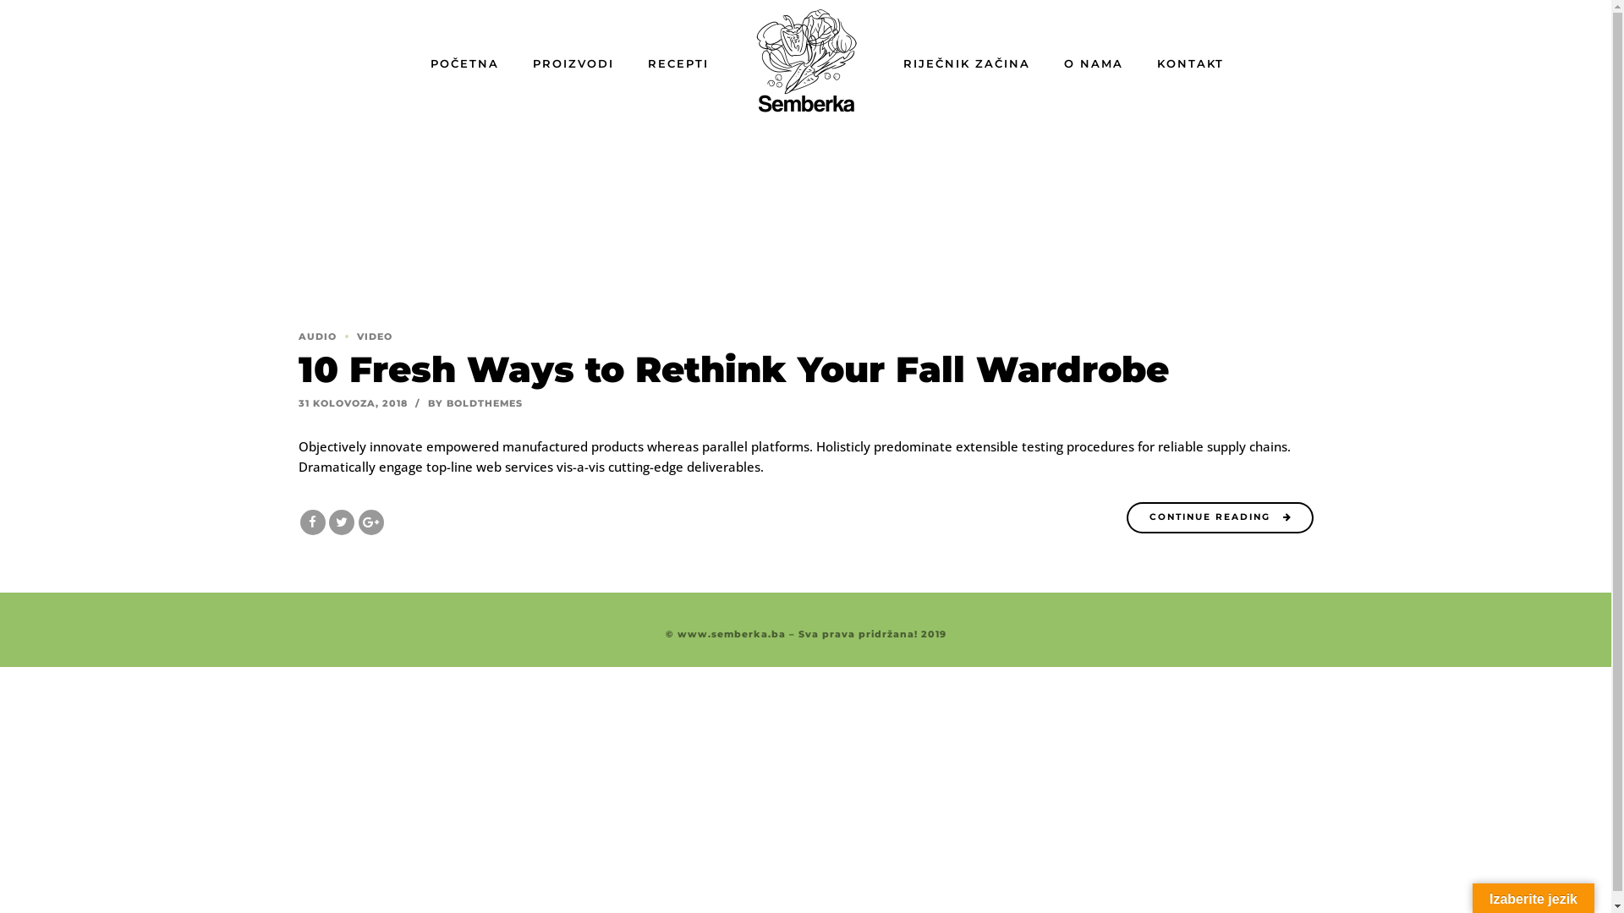 The image size is (1624, 913). I want to click on O NAMA, so click(1094, 63).